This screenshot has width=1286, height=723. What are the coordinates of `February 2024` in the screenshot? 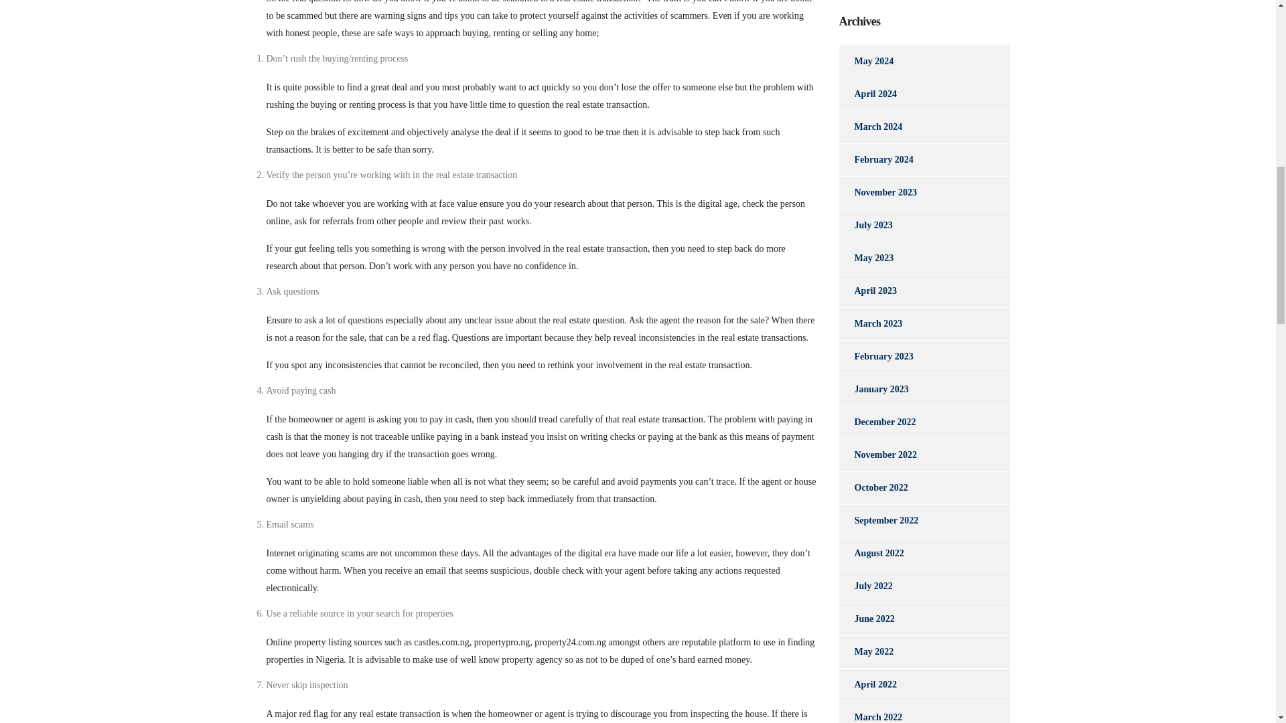 It's located at (875, 159).